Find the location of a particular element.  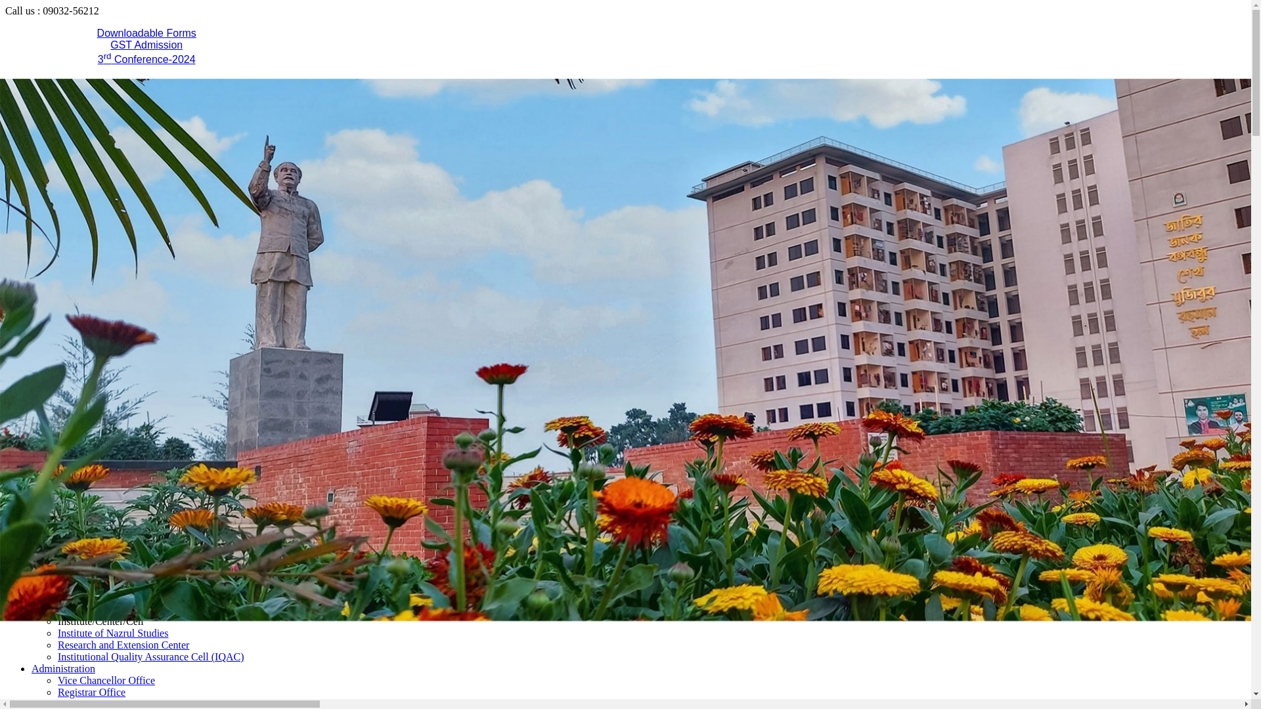

Administration is located at coordinates (63, 668).